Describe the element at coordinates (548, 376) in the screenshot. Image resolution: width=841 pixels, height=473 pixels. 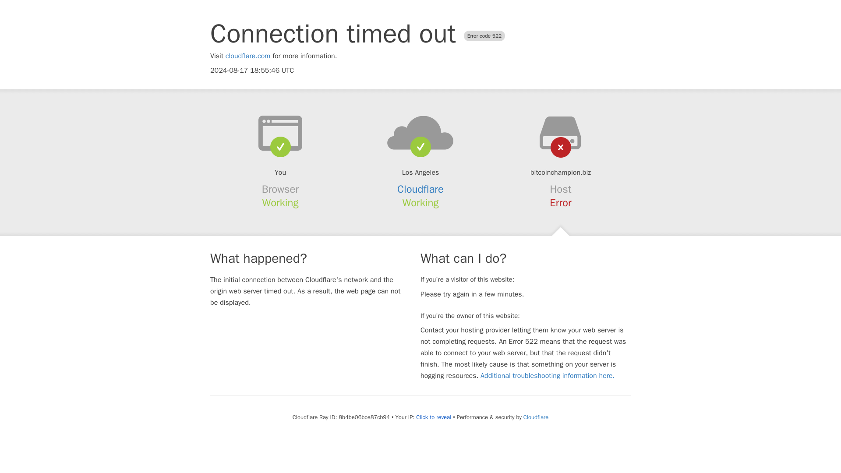
I see `Additional troubleshooting information here.` at that location.